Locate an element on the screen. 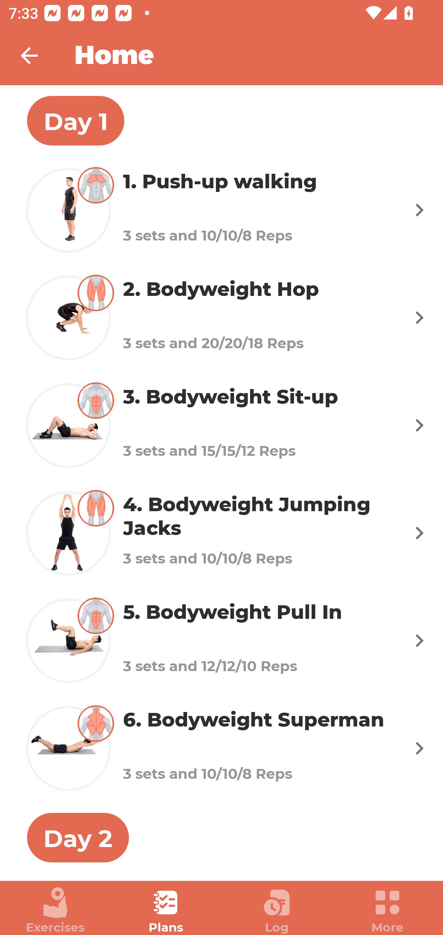 Image resolution: width=443 pixels, height=935 pixels. More is located at coordinates (388, 910).